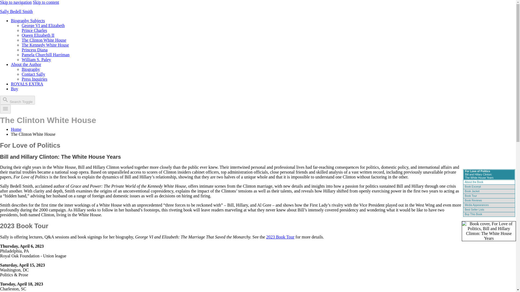 This screenshot has width=520, height=292. I want to click on Media Appearances, so click(477, 205).